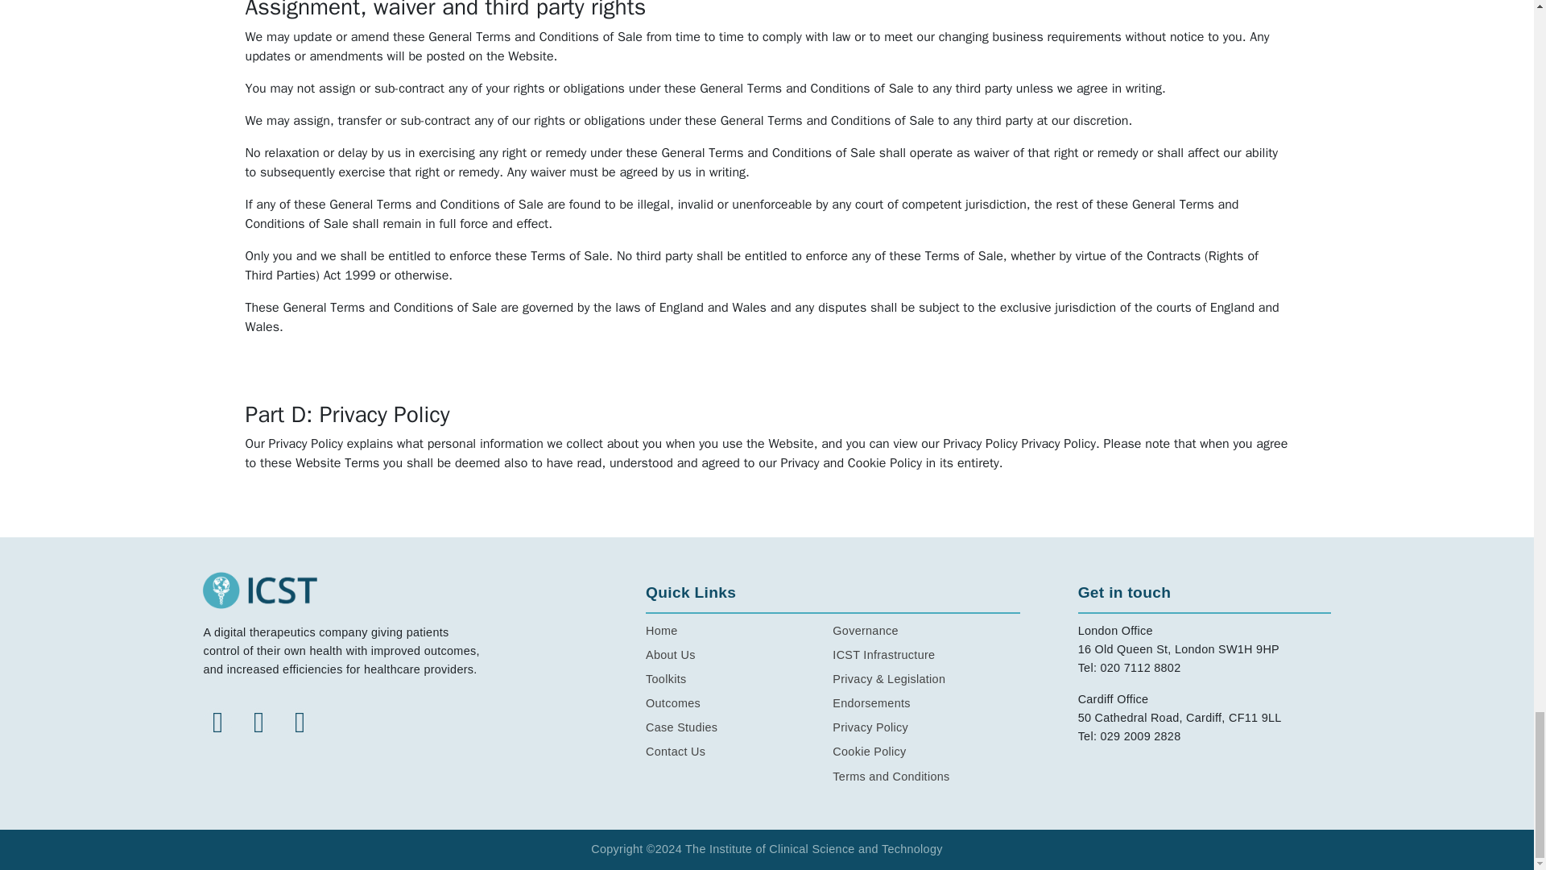  Describe the element at coordinates (926, 752) in the screenshot. I see `Cookie Policy` at that location.